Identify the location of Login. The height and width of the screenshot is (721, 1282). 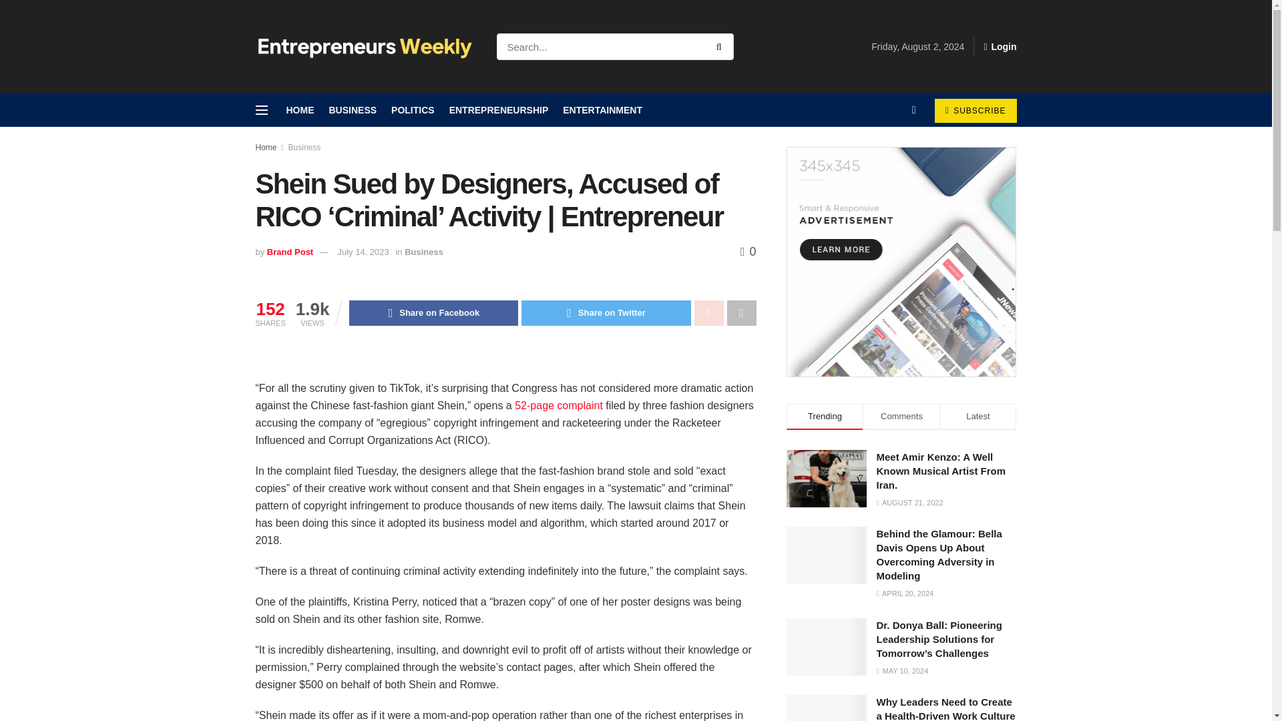
(1000, 47).